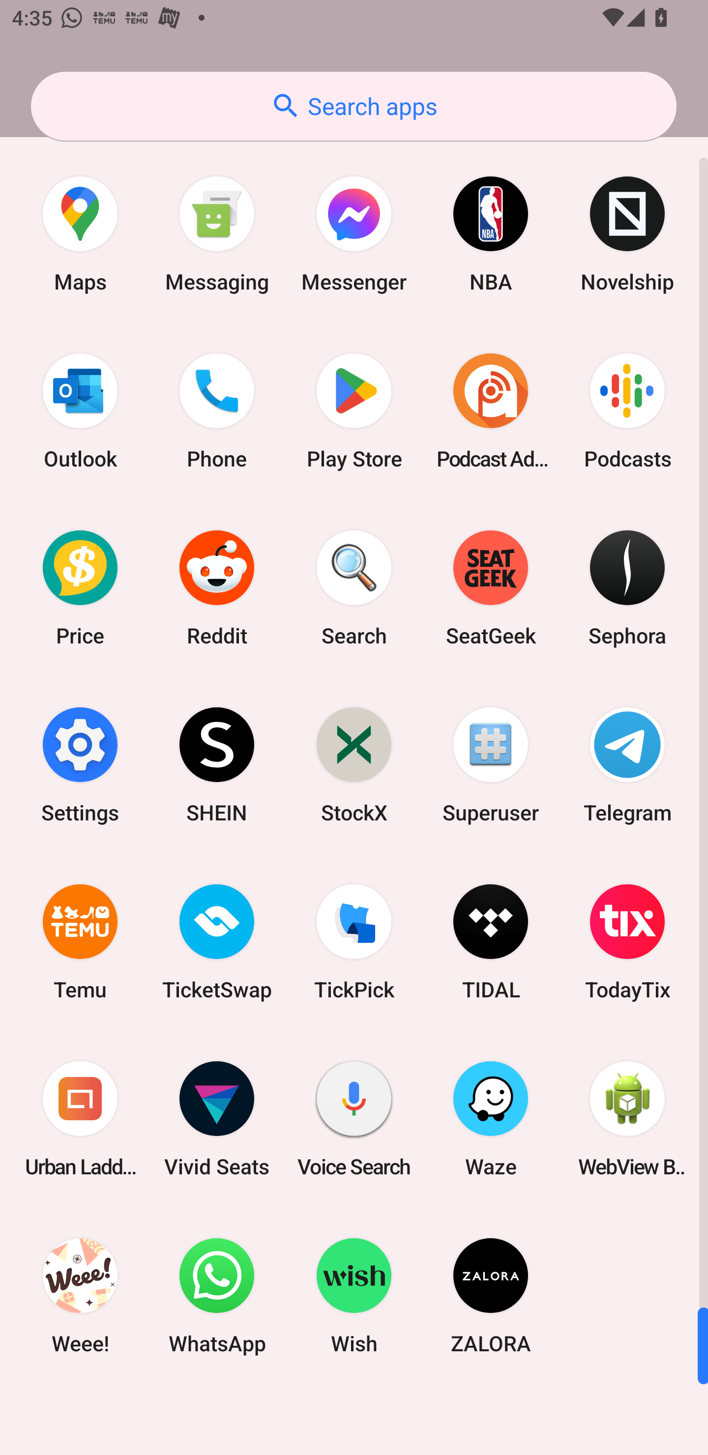 The height and width of the screenshot is (1455, 708). Describe the element at coordinates (80, 588) in the screenshot. I see `Price` at that location.